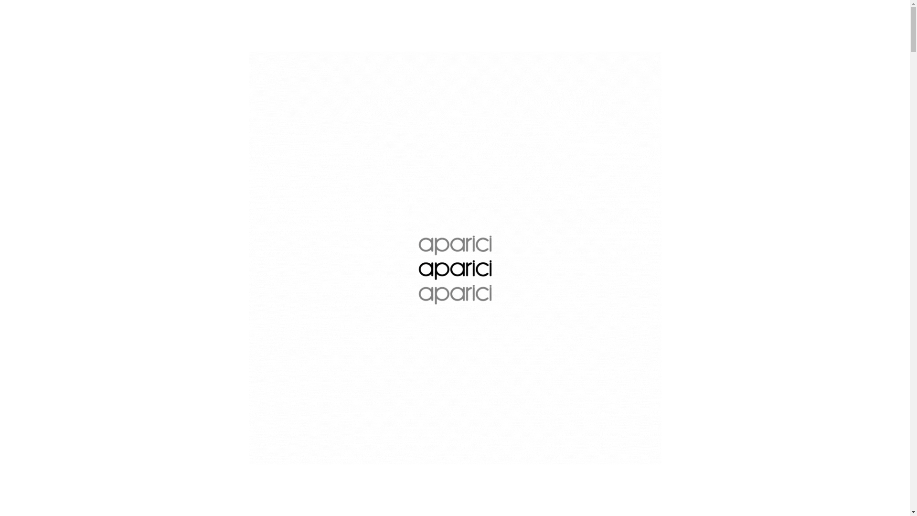  I want to click on CONTACT, so click(832, 34).